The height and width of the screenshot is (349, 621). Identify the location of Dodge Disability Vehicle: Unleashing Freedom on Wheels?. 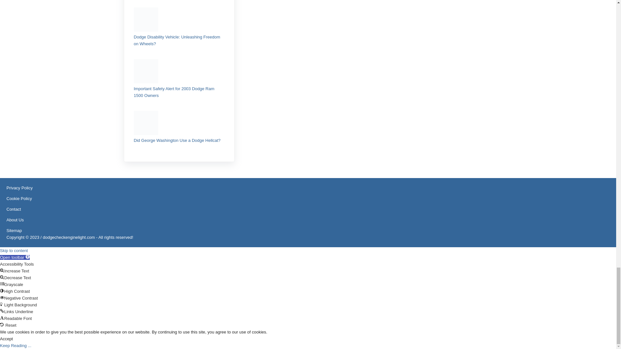
(177, 40).